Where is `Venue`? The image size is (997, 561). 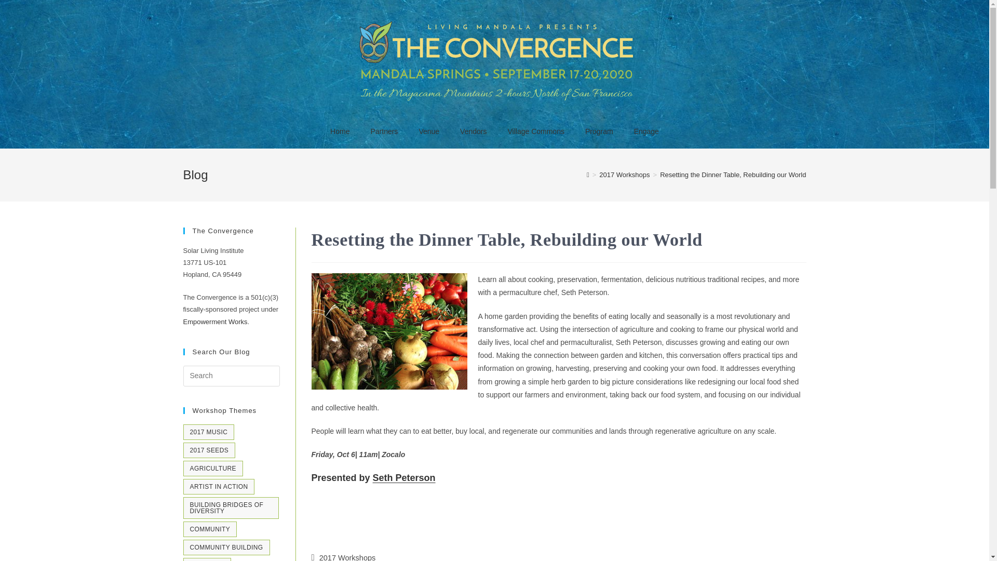
Venue is located at coordinates (428, 131).